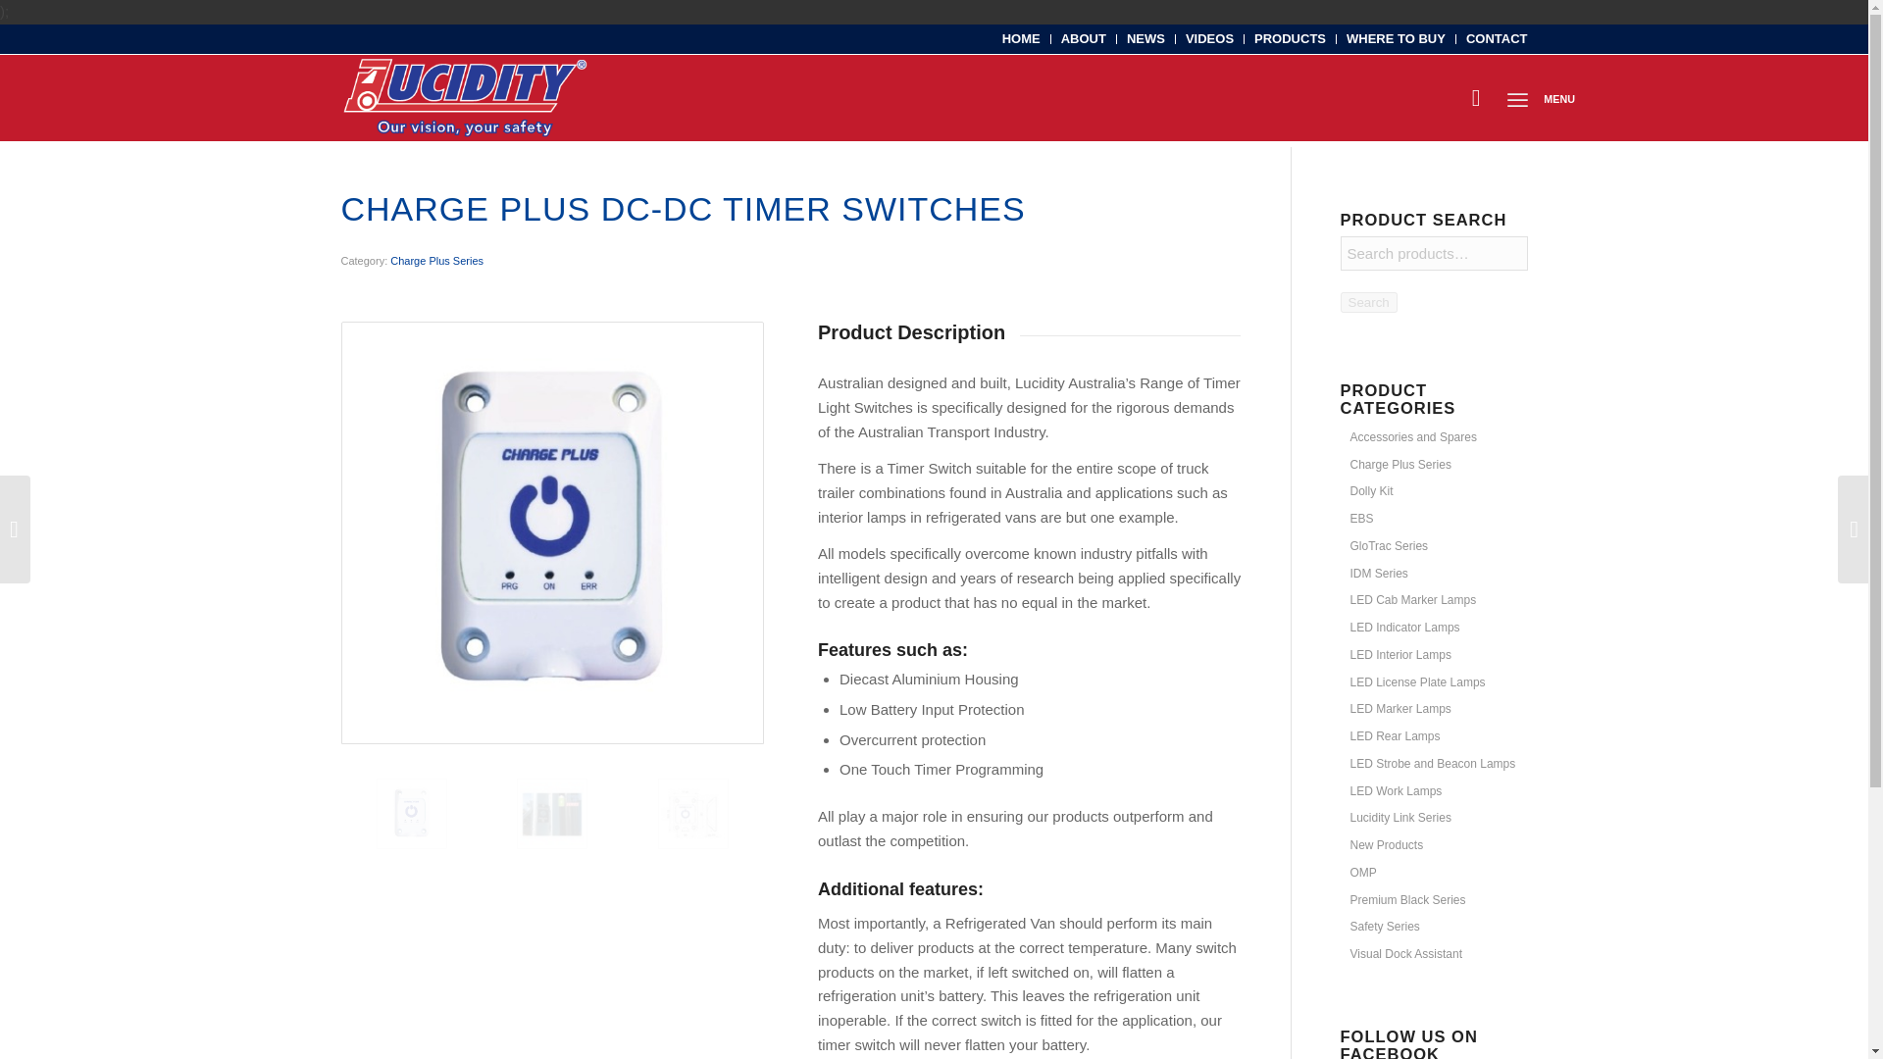 The height and width of the screenshot is (1059, 1883). What do you see at coordinates (586, 849) in the screenshot?
I see `Charge-Plus-timer-switch-2` at bounding box center [586, 849].